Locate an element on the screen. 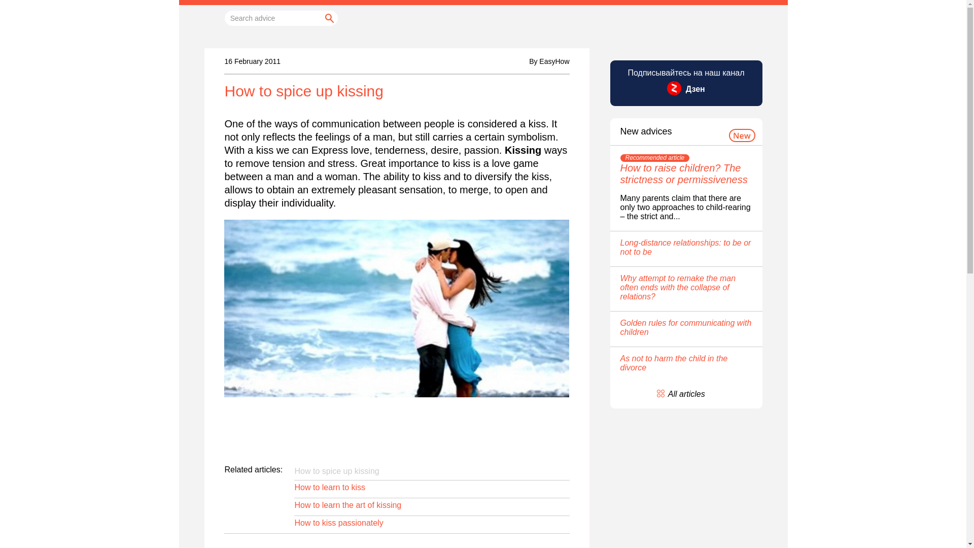  How to learn the art of kissing is located at coordinates (347, 505).